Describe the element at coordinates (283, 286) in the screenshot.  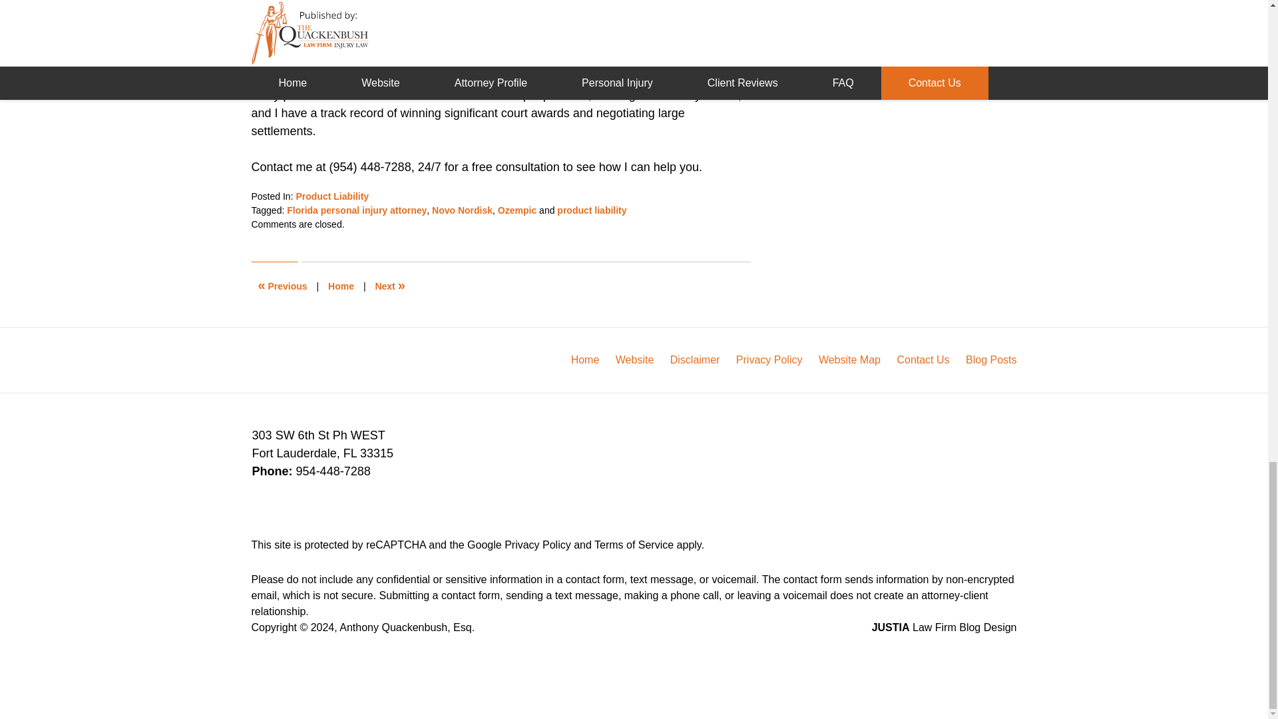
I see `Spinal Cord Injuries` at that location.